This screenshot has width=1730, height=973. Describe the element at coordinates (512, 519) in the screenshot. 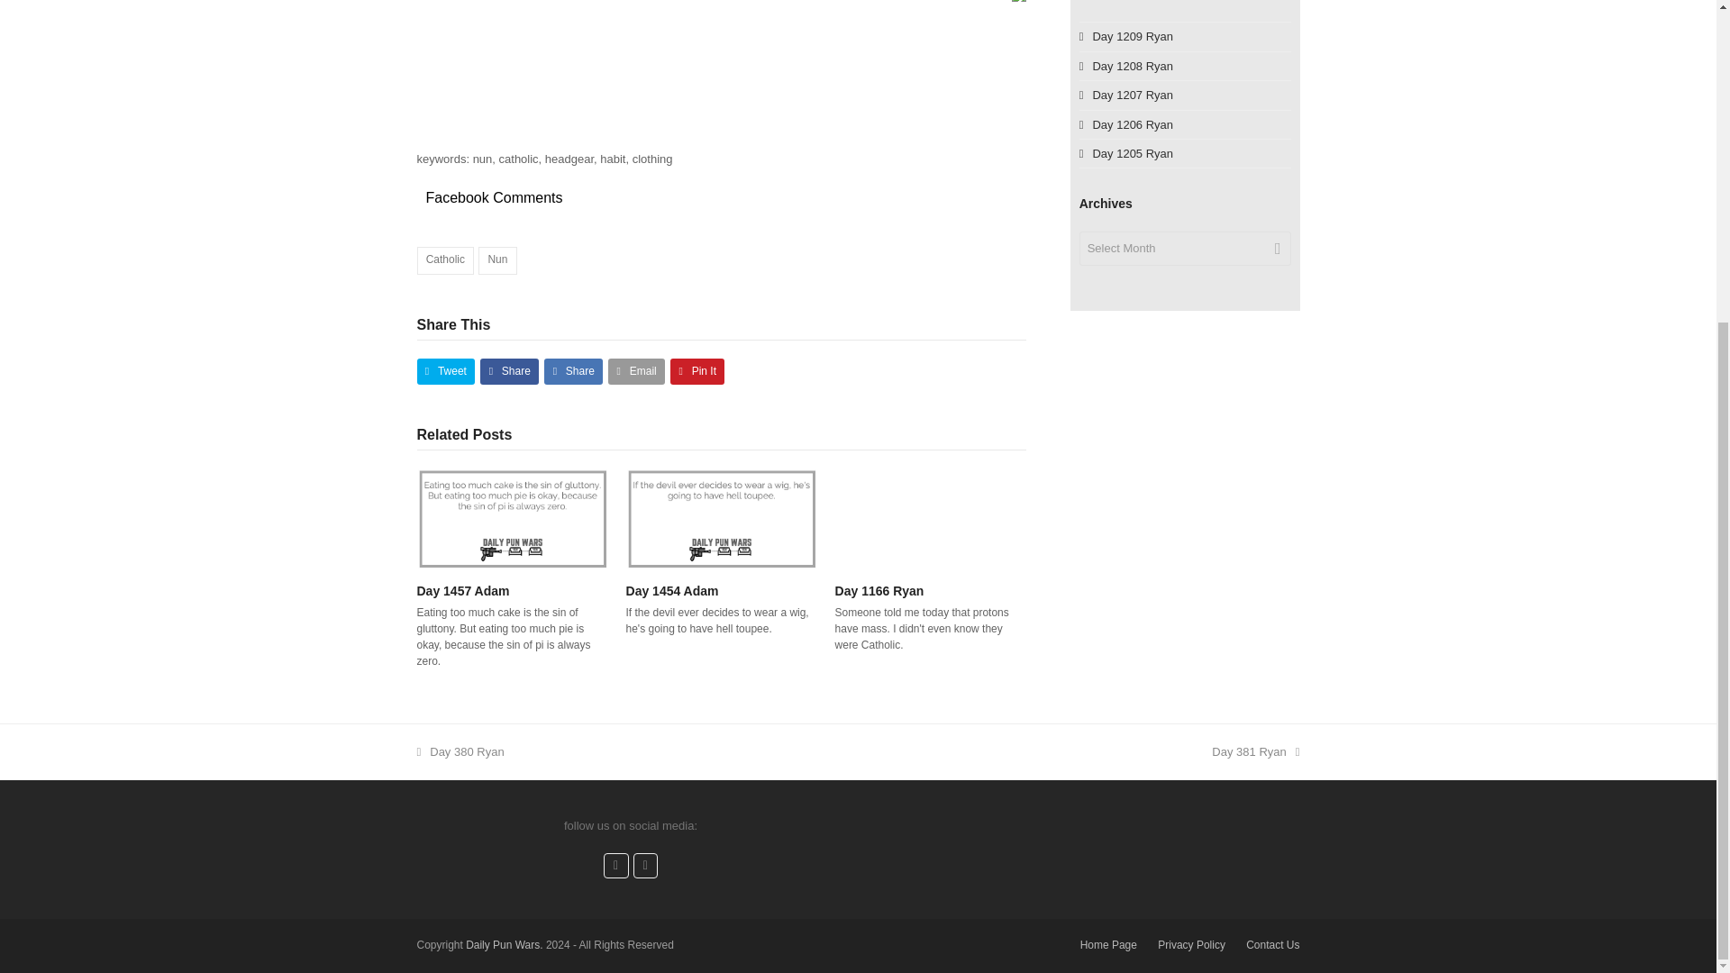

I see `Day 1457 Adam` at that location.